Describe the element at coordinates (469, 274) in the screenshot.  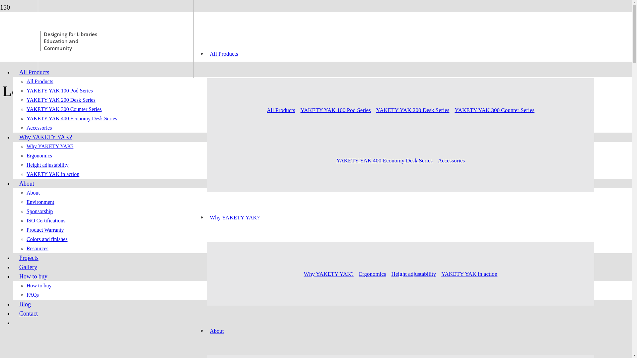
I see `YAKETY YAK in action` at that location.